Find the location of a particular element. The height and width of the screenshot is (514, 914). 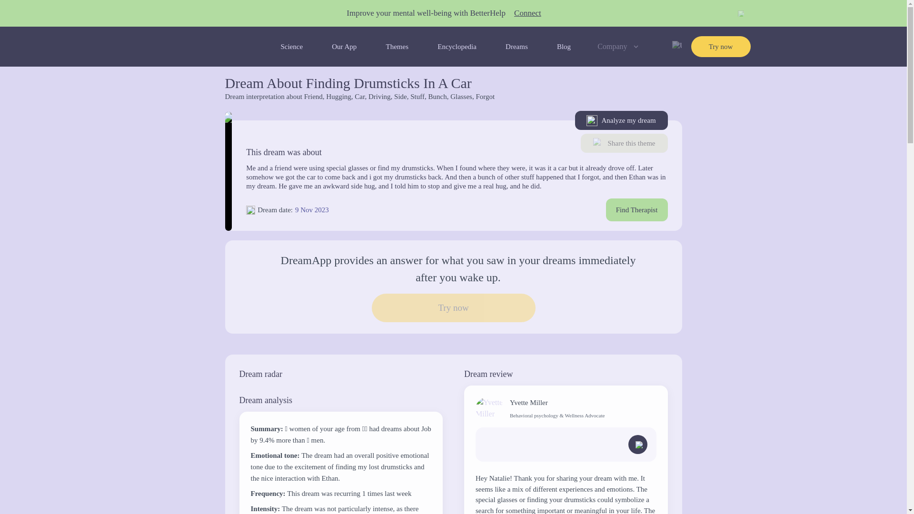

Connect is located at coordinates (527, 13).